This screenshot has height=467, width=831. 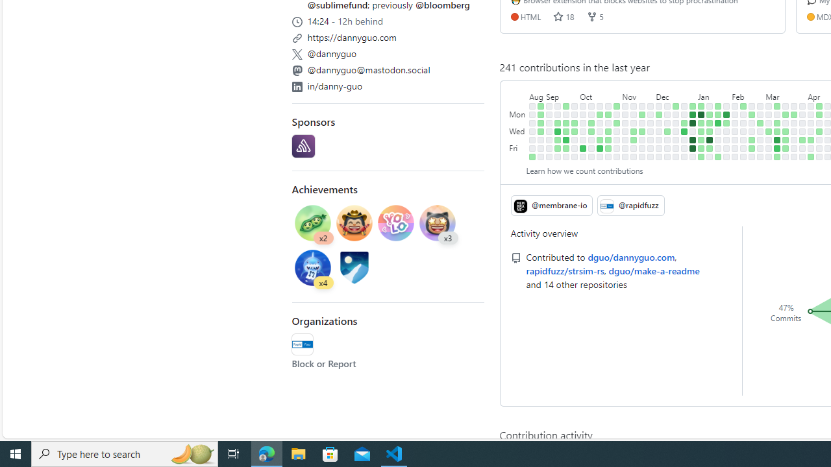 What do you see at coordinates (532, 131) in the screenshot?
I see `No contributions on August 23rd.` at bounding box center [532, 131].